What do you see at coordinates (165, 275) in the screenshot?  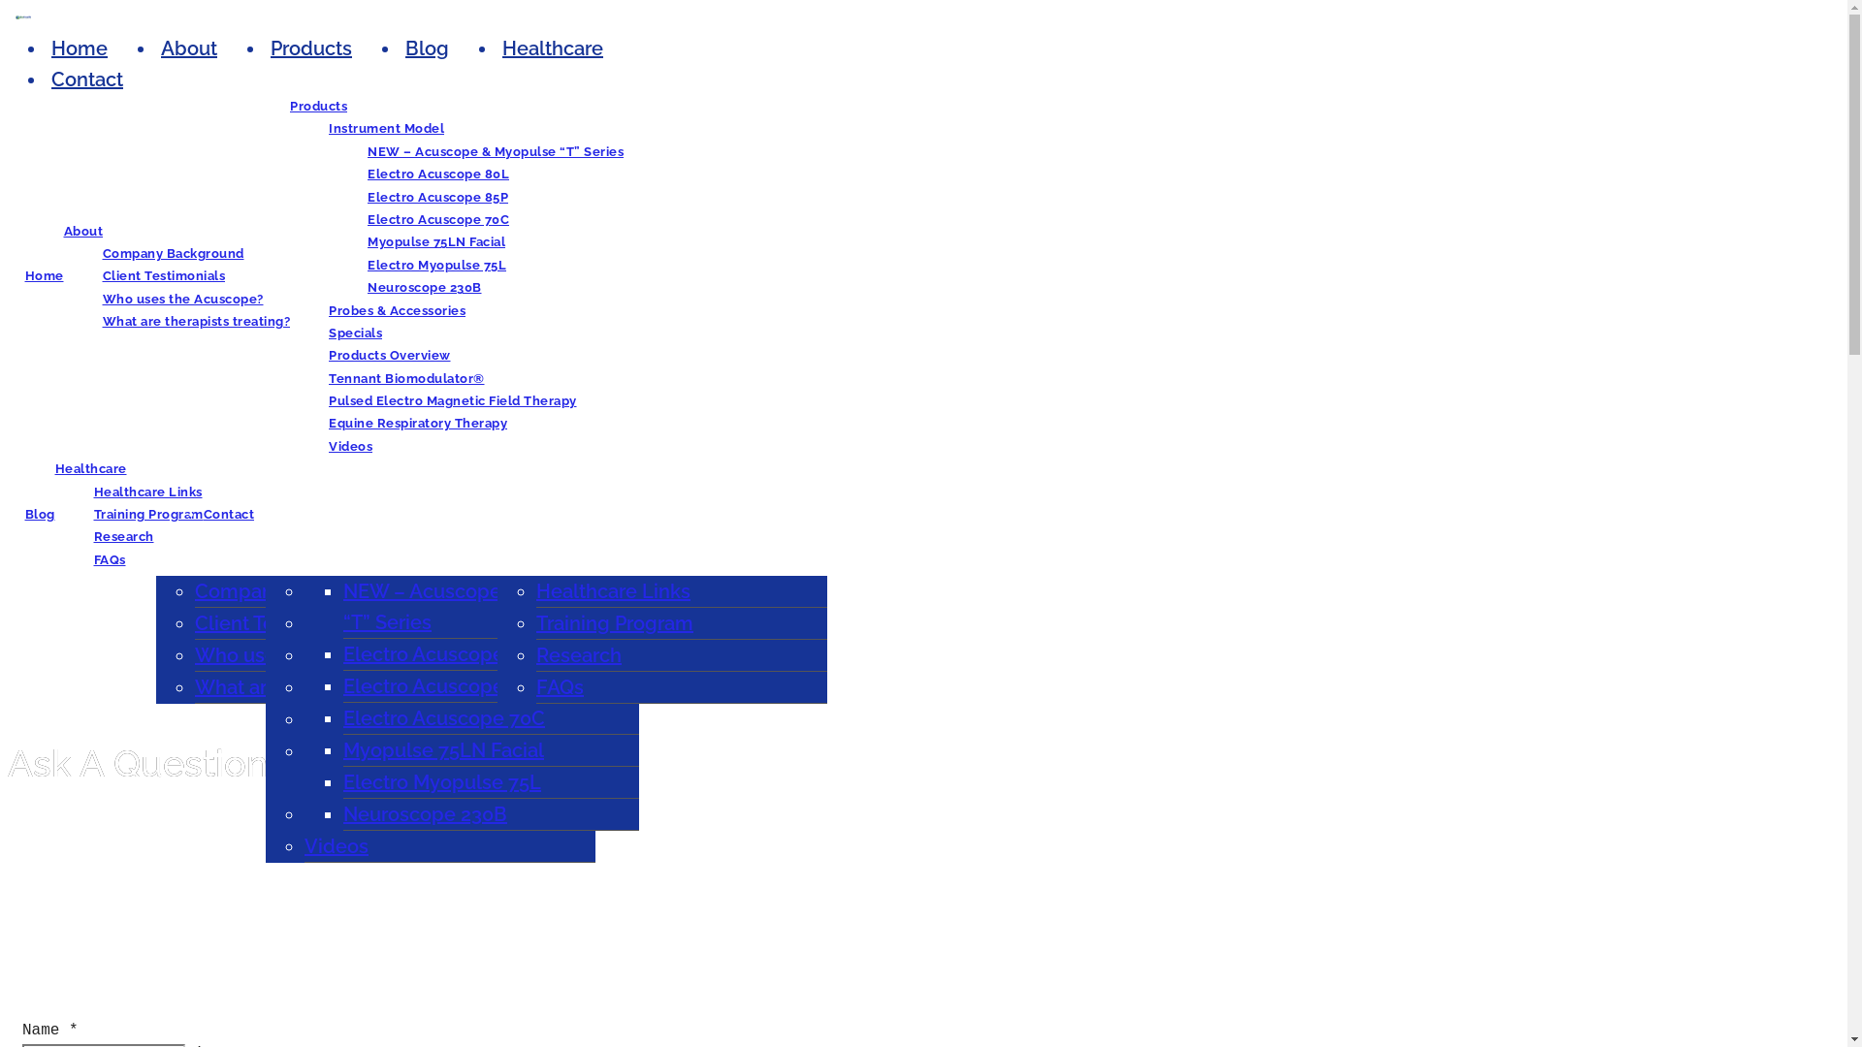 I see `Client Testimonials` at bounding box center [165, 275].